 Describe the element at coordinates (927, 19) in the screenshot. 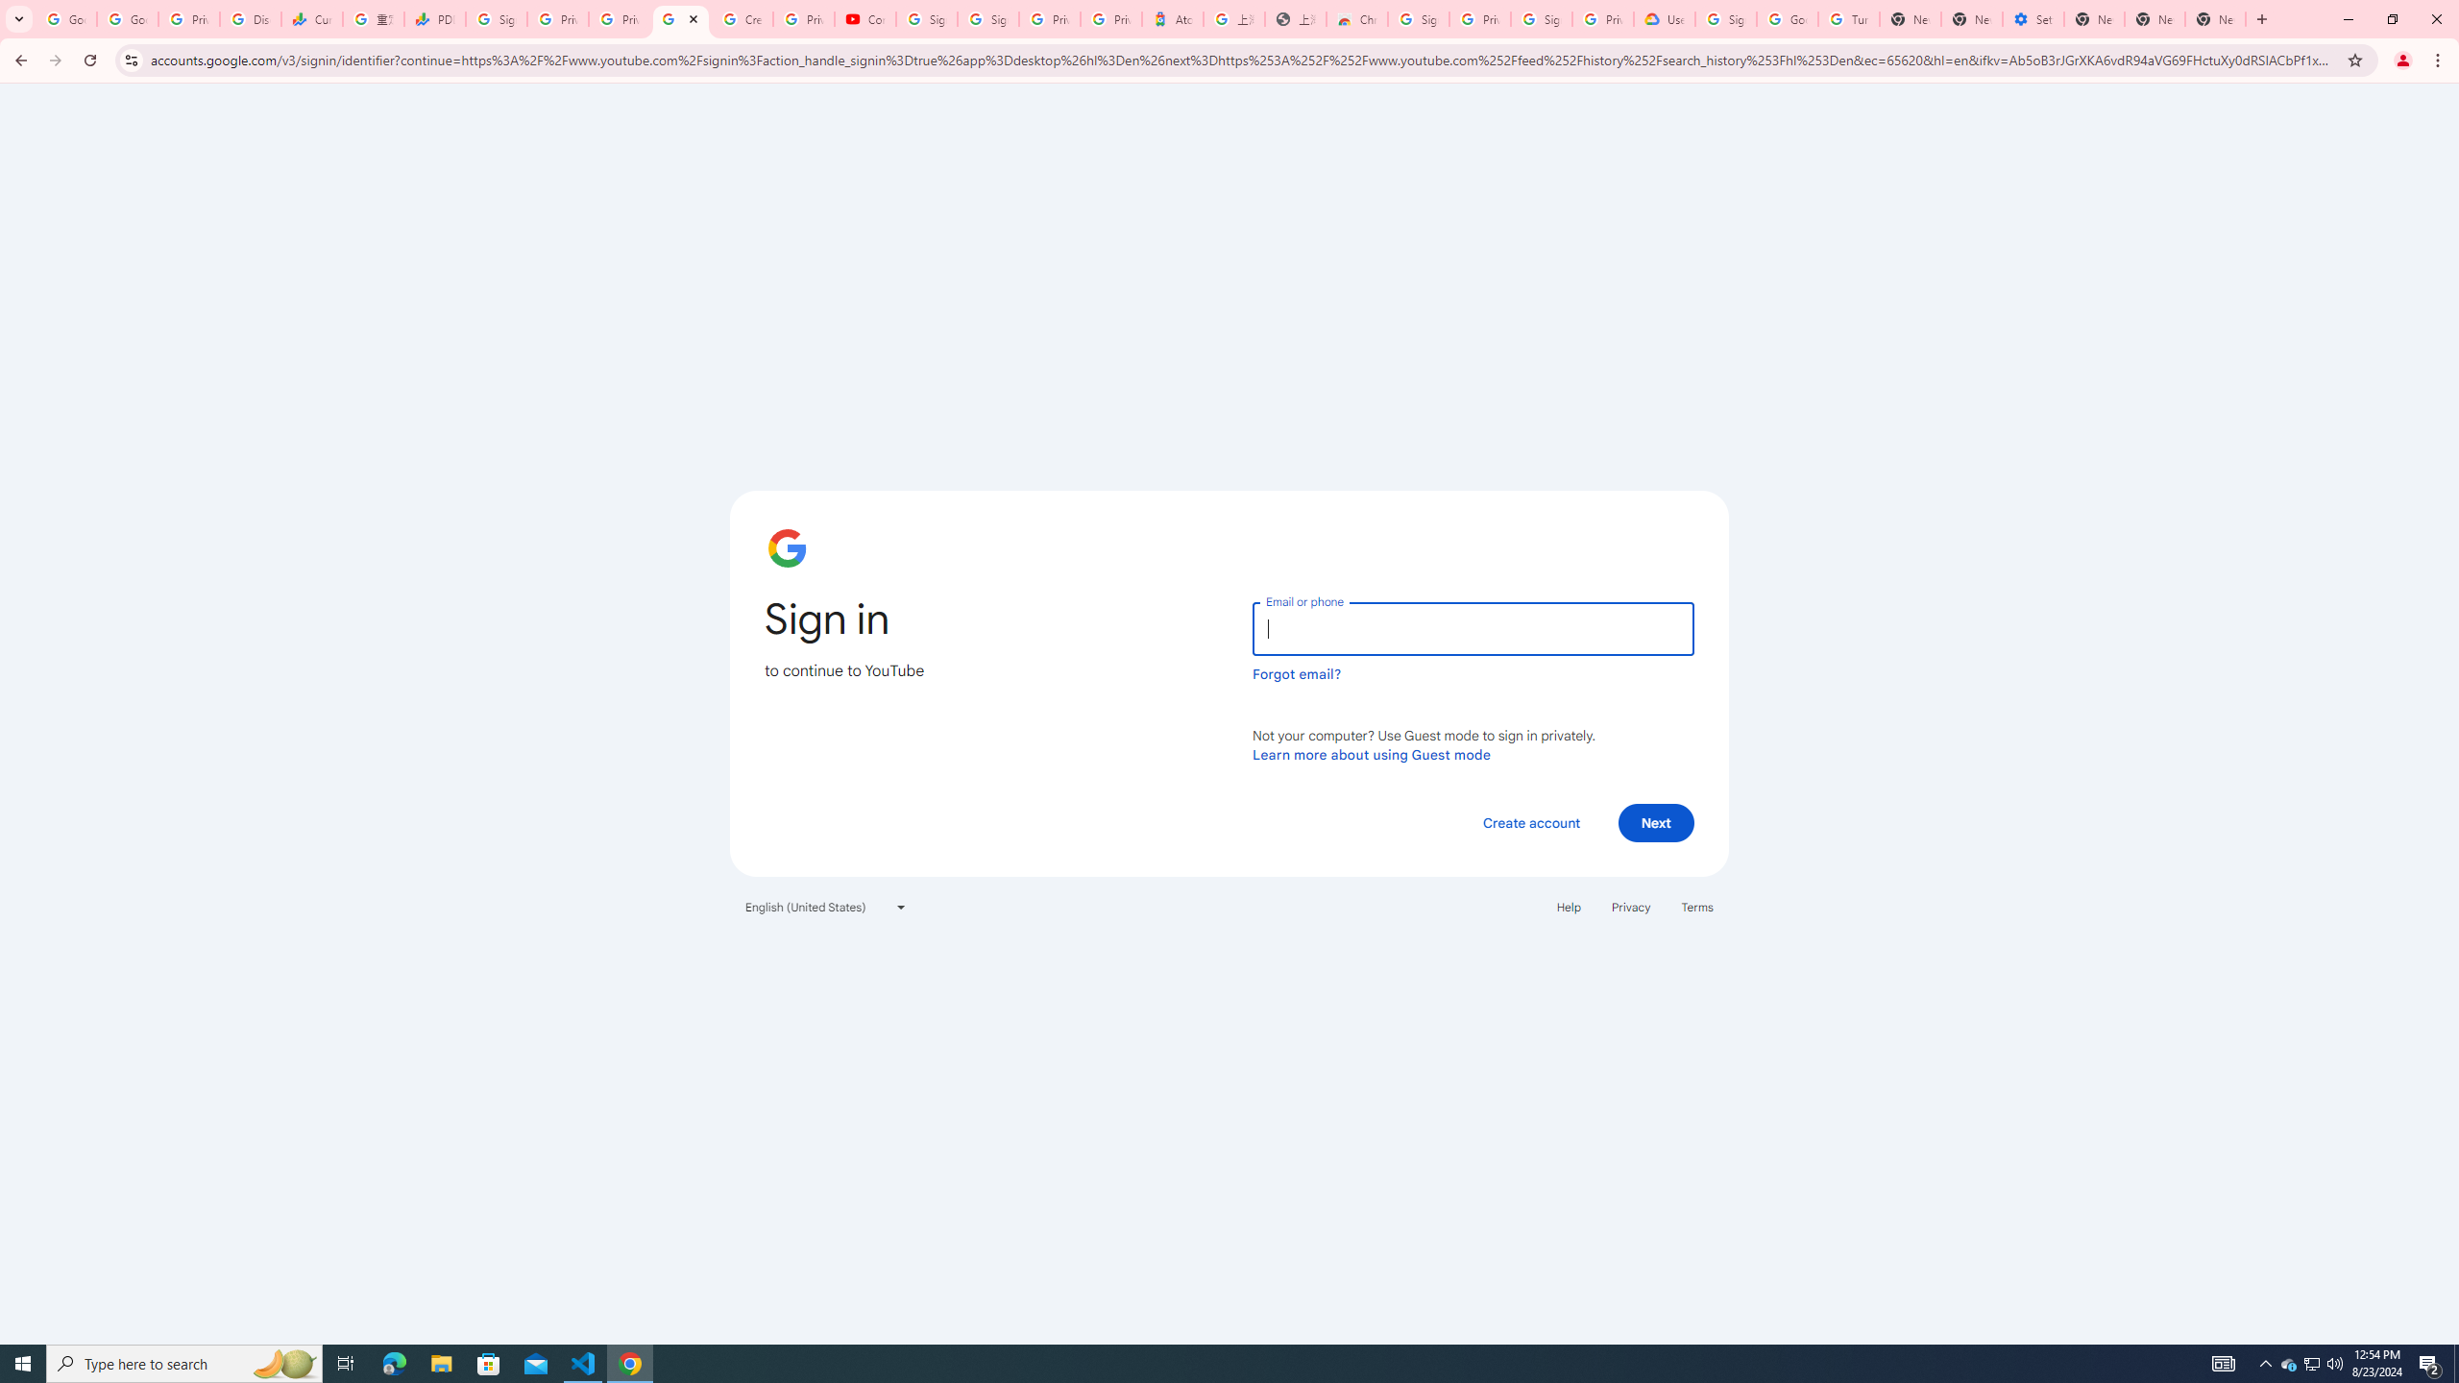

I see `Sign in - Google Accounts` at that location.